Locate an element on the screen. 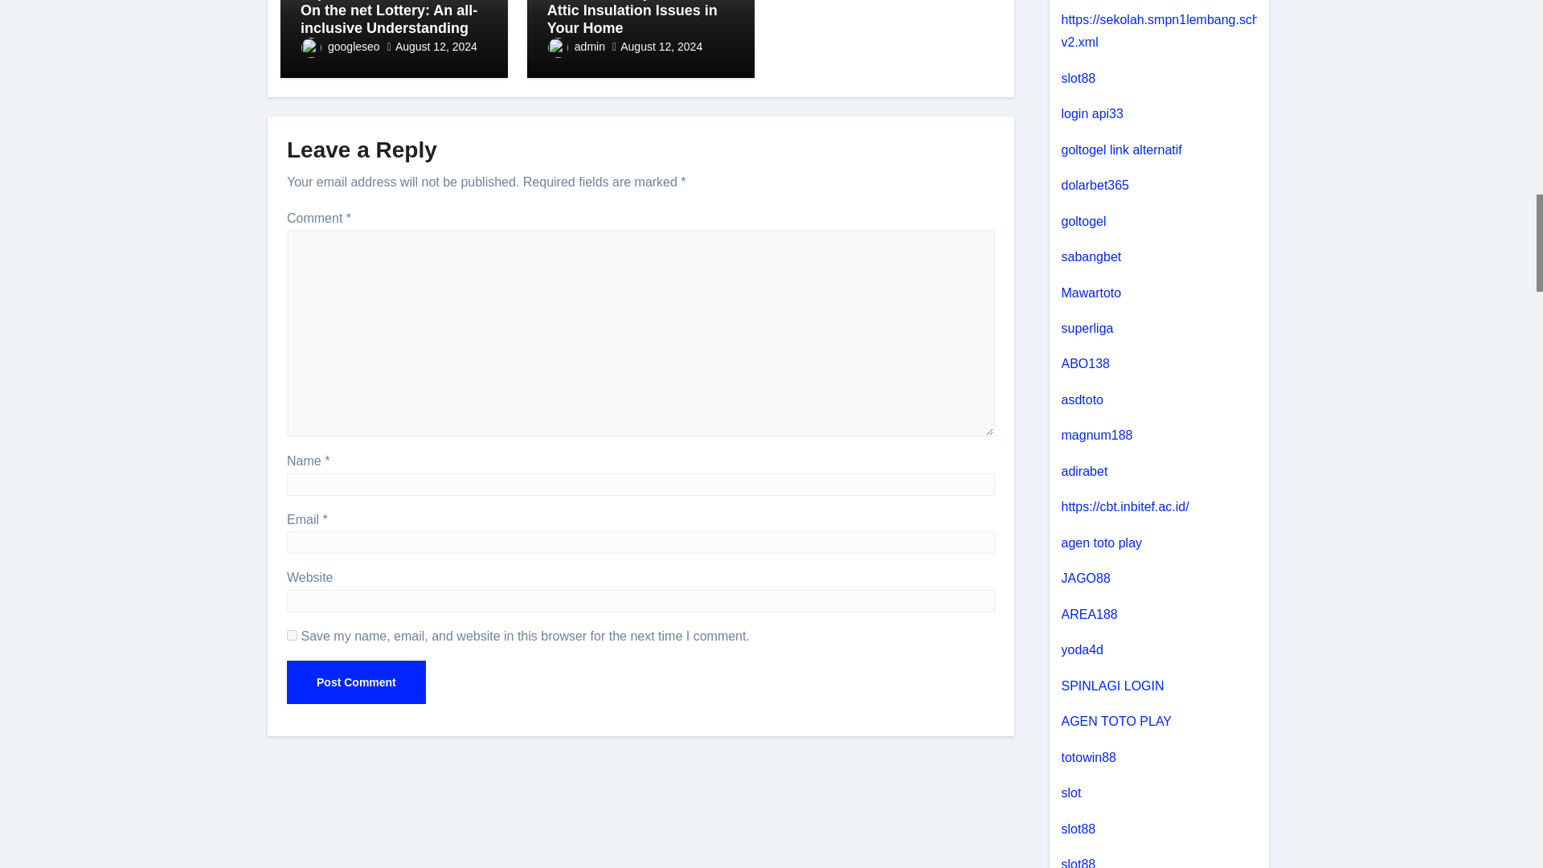  yes is located at coordinates (293, 635).